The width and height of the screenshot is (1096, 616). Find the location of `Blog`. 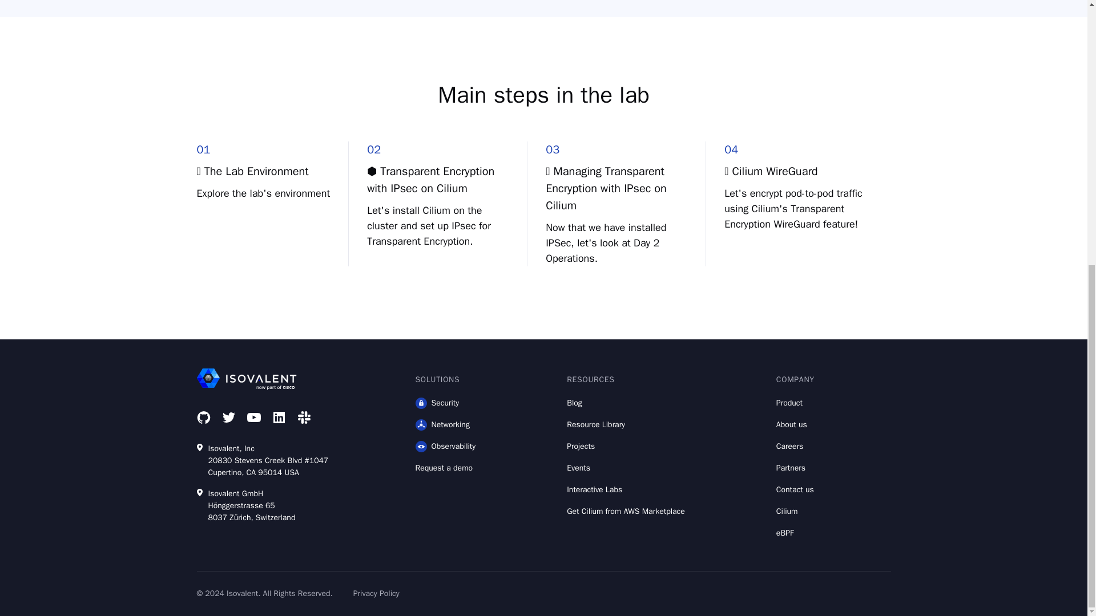

Blog is located at coordinates (626, 403).